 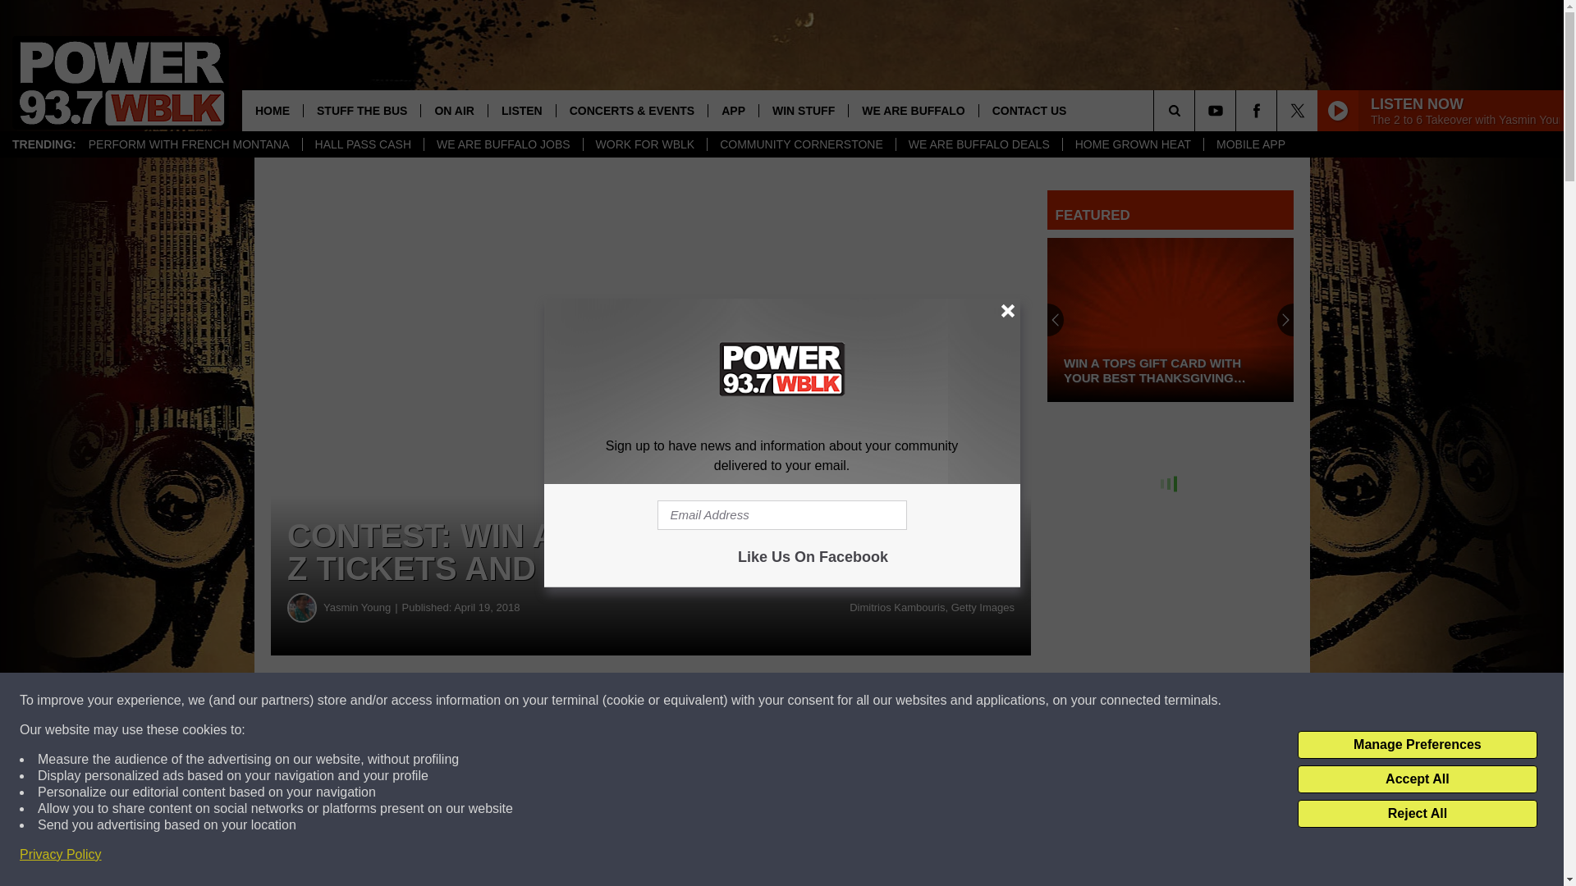 What do you see at coordinates (499, 701) in the screenshot?
I see `Share on Facebook` at bounding box center [499, 701].